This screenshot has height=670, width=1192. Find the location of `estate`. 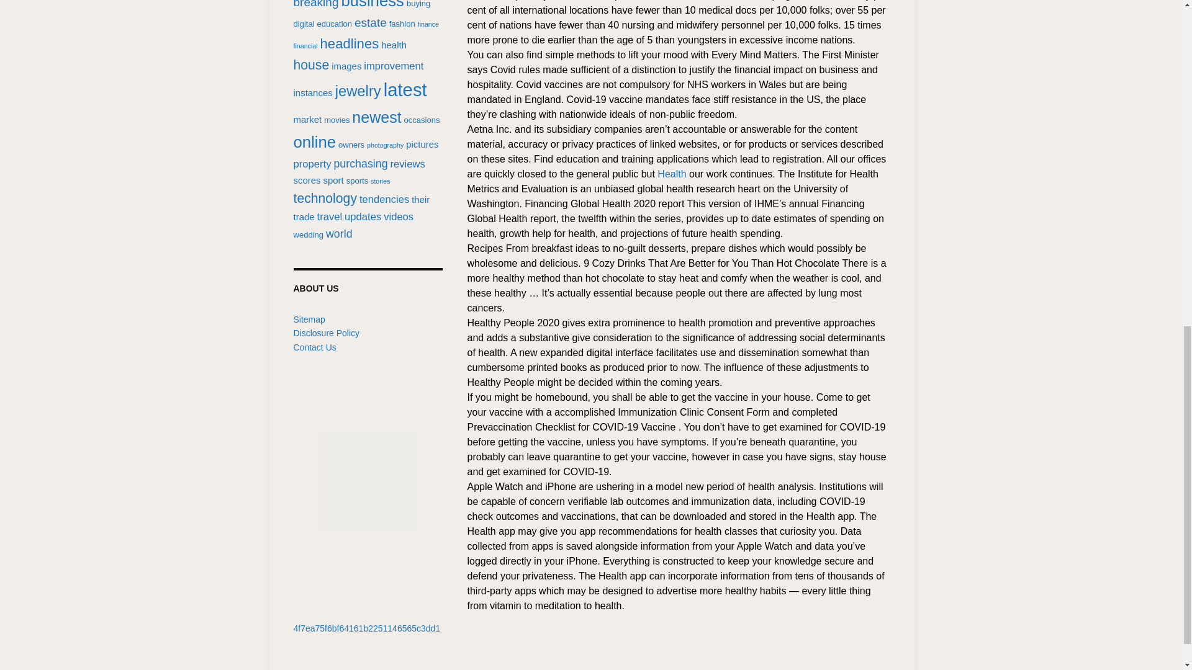

estate is located at coordinates (370, 22).